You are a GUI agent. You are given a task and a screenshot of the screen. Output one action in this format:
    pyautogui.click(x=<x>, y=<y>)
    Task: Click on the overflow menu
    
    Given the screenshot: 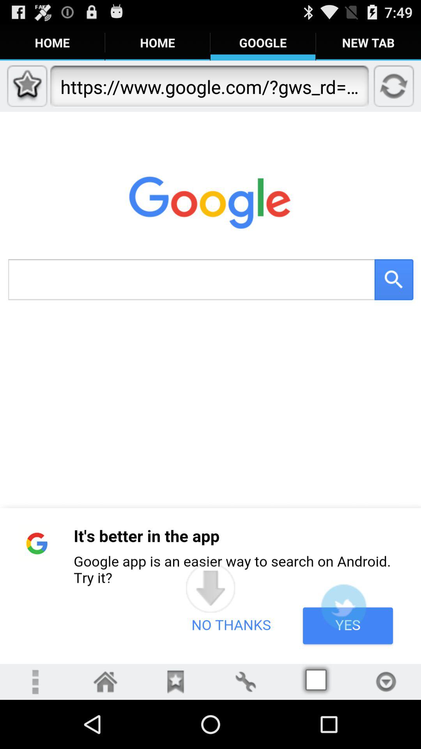 What is the action you would take?
    pyautogui.click(x=35, y=682)
    